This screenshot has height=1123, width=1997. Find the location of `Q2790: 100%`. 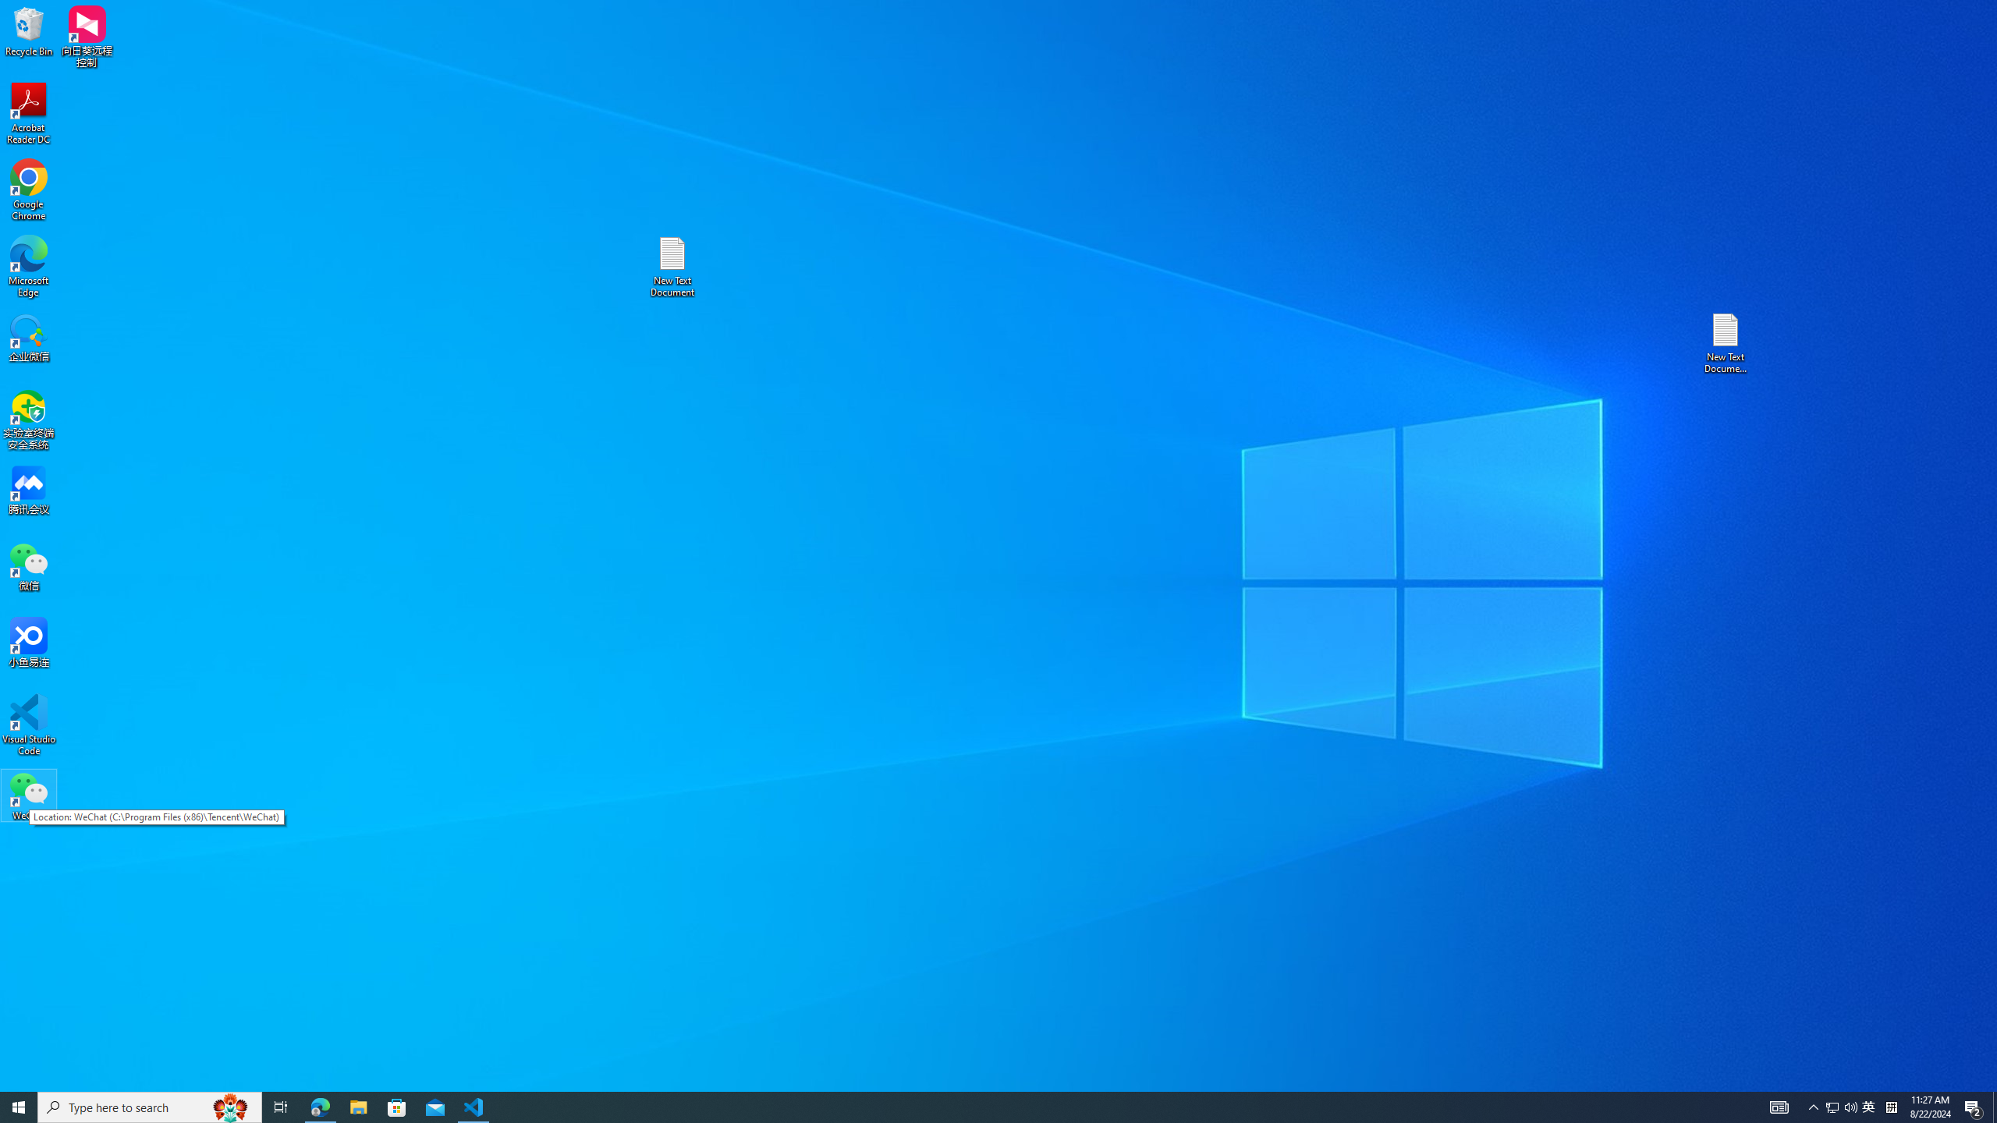

Q2790: 100% is located at coordinates (1850, 1107).